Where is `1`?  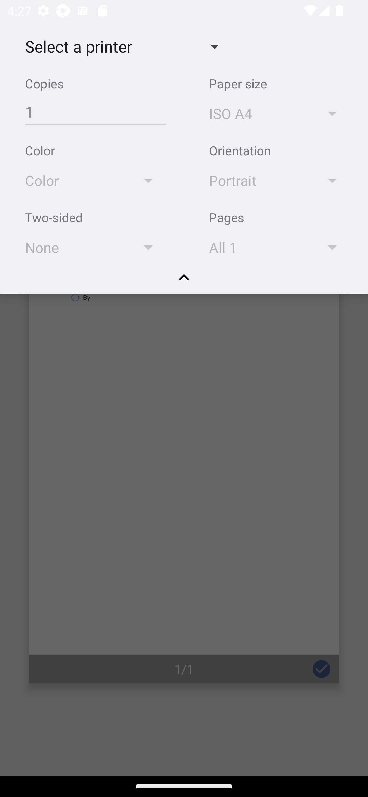
1 is located at coordinates (95, 112).